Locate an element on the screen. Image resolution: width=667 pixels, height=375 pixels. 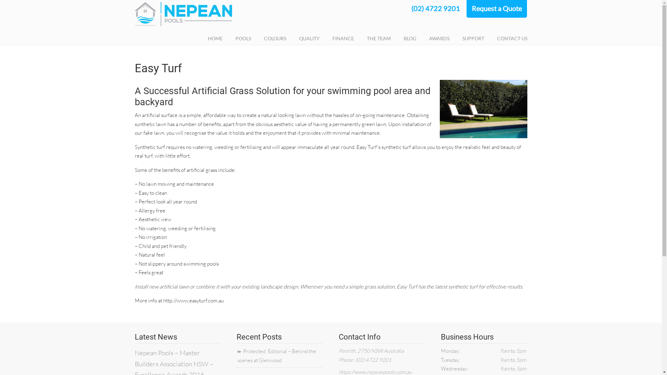
COLOURS is located at coordinates (275, 39).